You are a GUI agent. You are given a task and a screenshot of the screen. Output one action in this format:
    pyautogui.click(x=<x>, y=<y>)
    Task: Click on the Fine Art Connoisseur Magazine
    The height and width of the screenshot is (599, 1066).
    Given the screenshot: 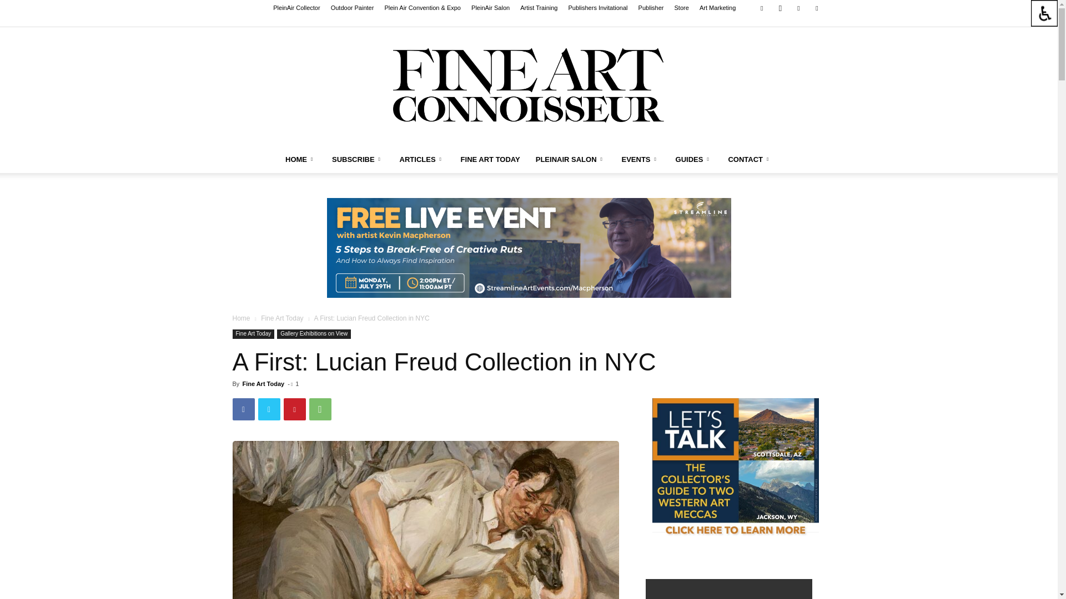 What is the action you would take?
    pyautogui.click(x=529, y=87)
    